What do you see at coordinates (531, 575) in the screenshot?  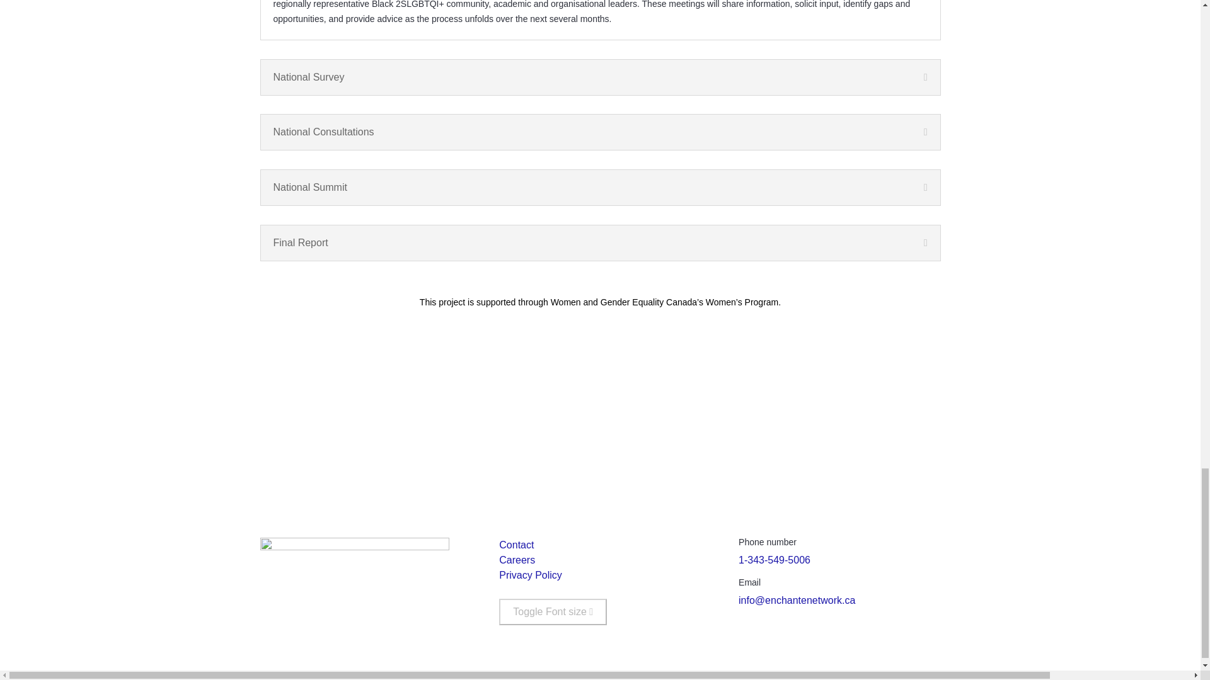 I see `Privacy Policy` at bounding box center [531, 575].